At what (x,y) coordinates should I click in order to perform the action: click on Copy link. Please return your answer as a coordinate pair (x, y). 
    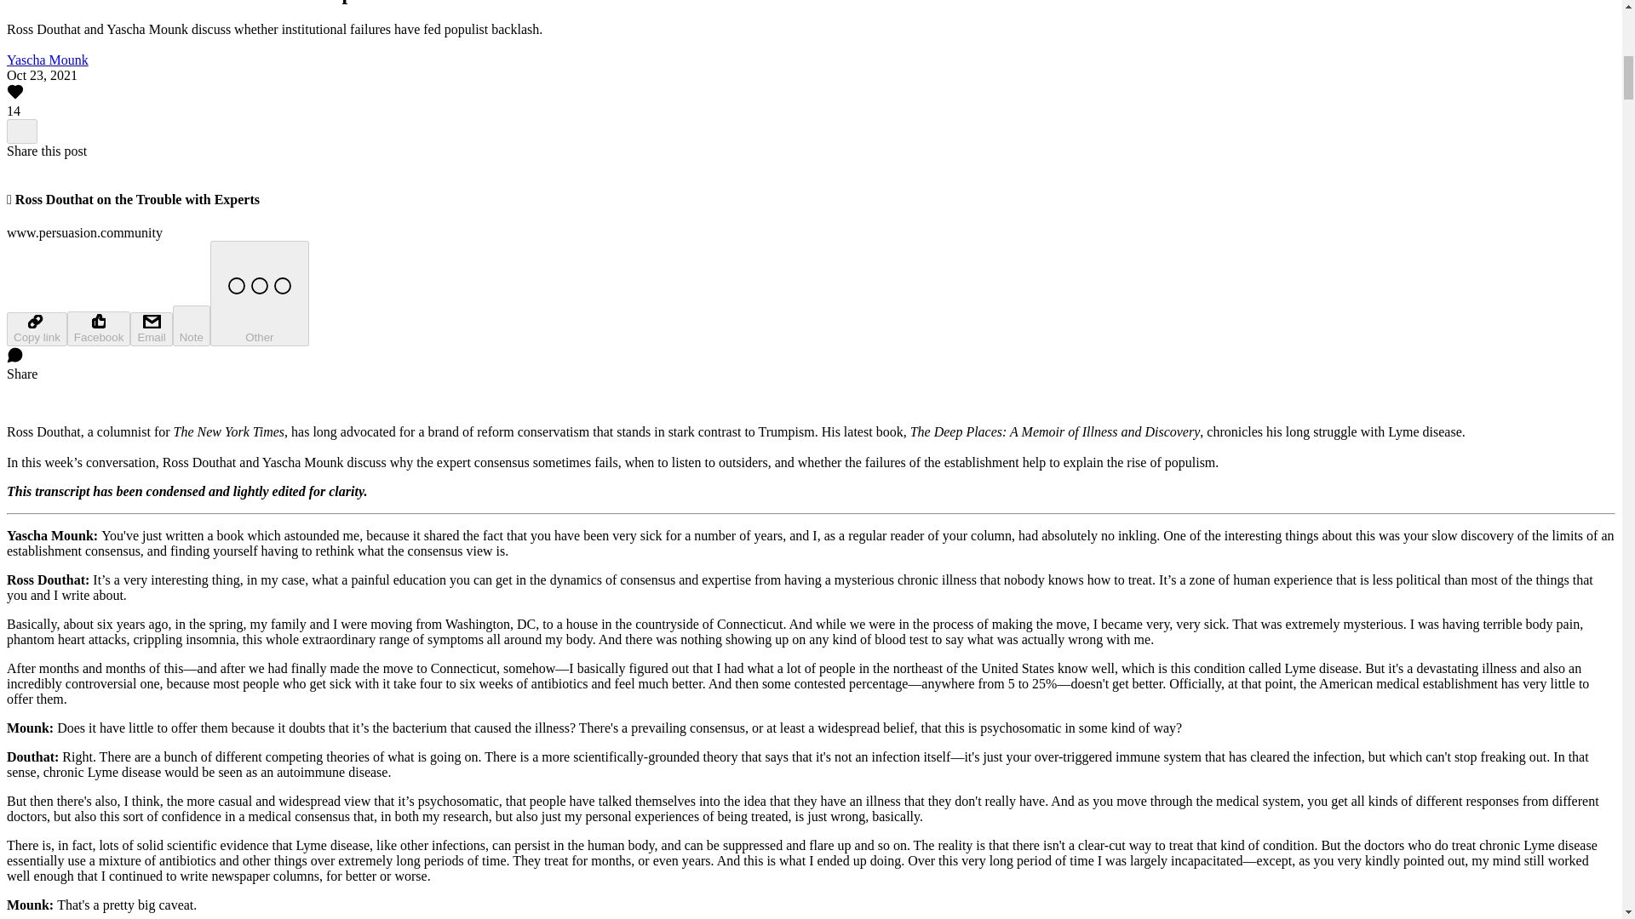
    Looking at the image, I should click on (36, 329).